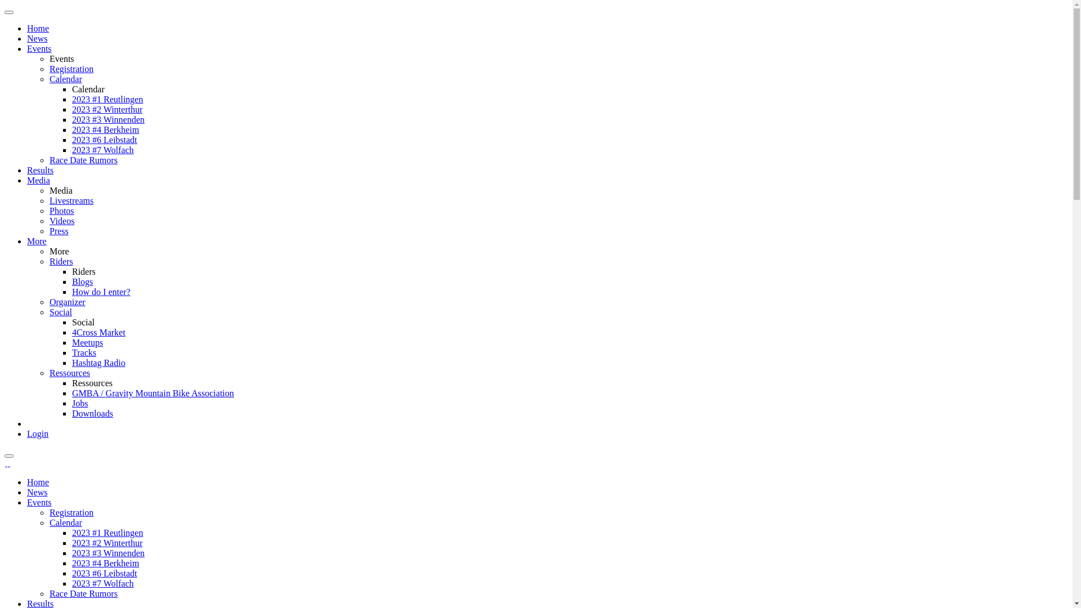 The width and height of the screenshot is (1081, 608). What do you see at coordinates (72, 512) in the screenshot?
I see `Registration` at bounding box center [72, 512].